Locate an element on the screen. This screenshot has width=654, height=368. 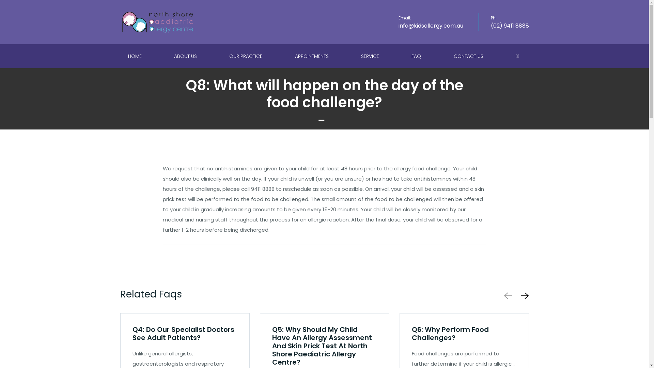
OUR PRACTICE is located at coordinates (247, 56).